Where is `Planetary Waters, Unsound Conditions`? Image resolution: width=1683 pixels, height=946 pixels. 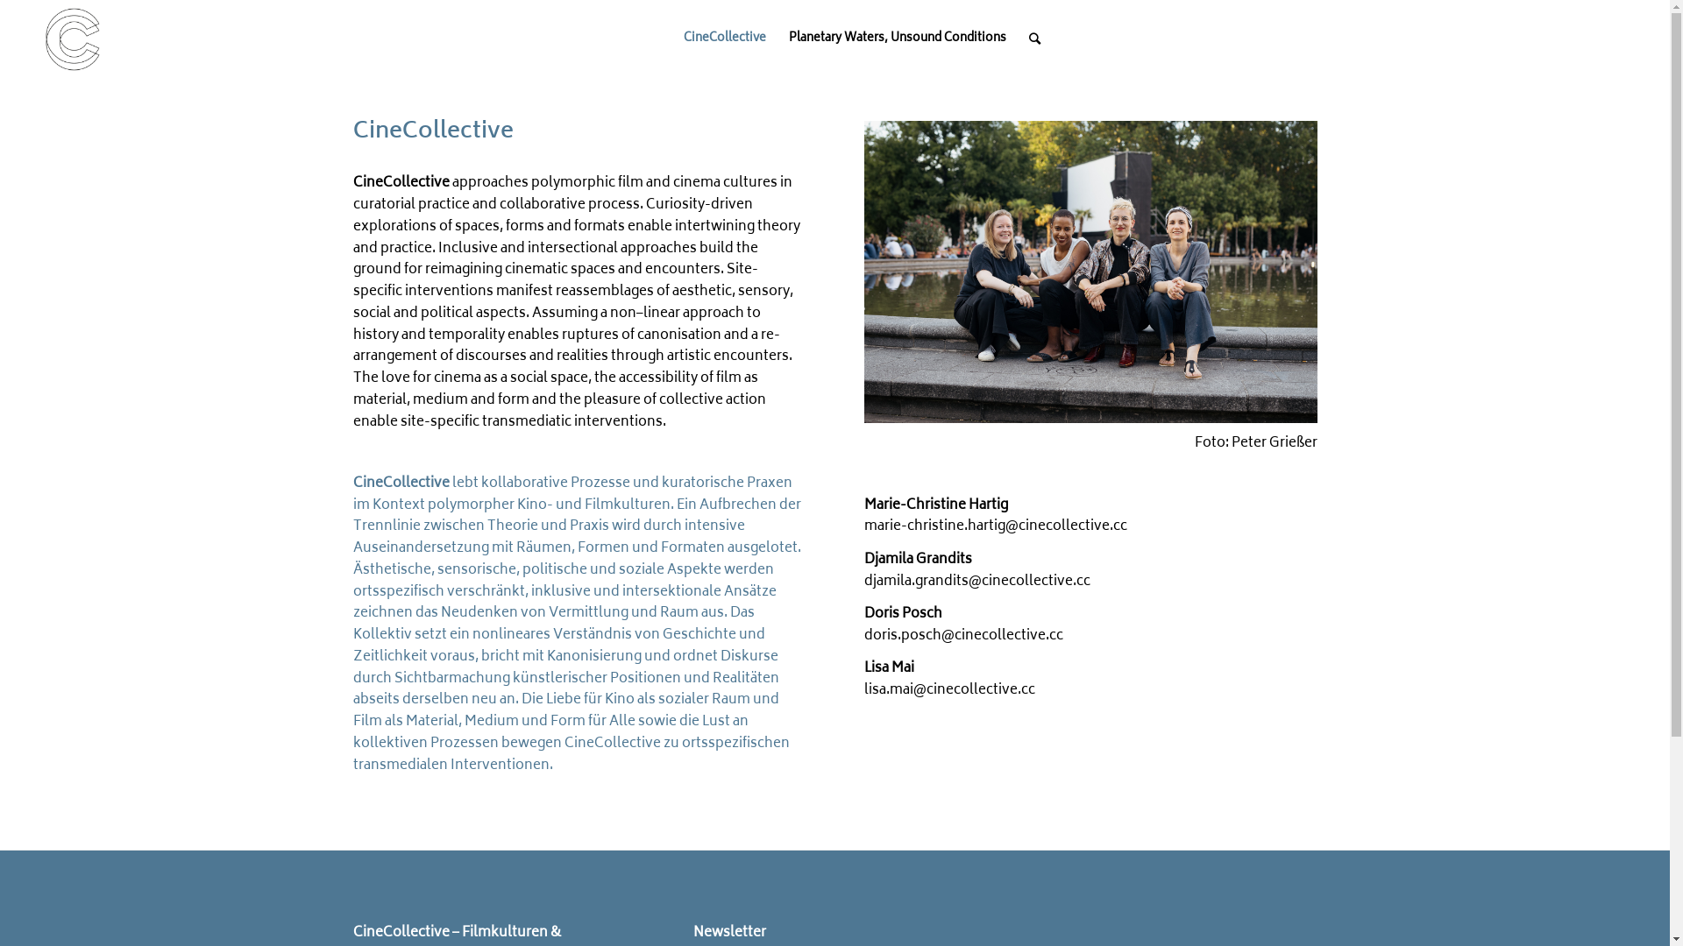
Planetary Waters, Unsound Conditions is located at coordinates (898, 39).